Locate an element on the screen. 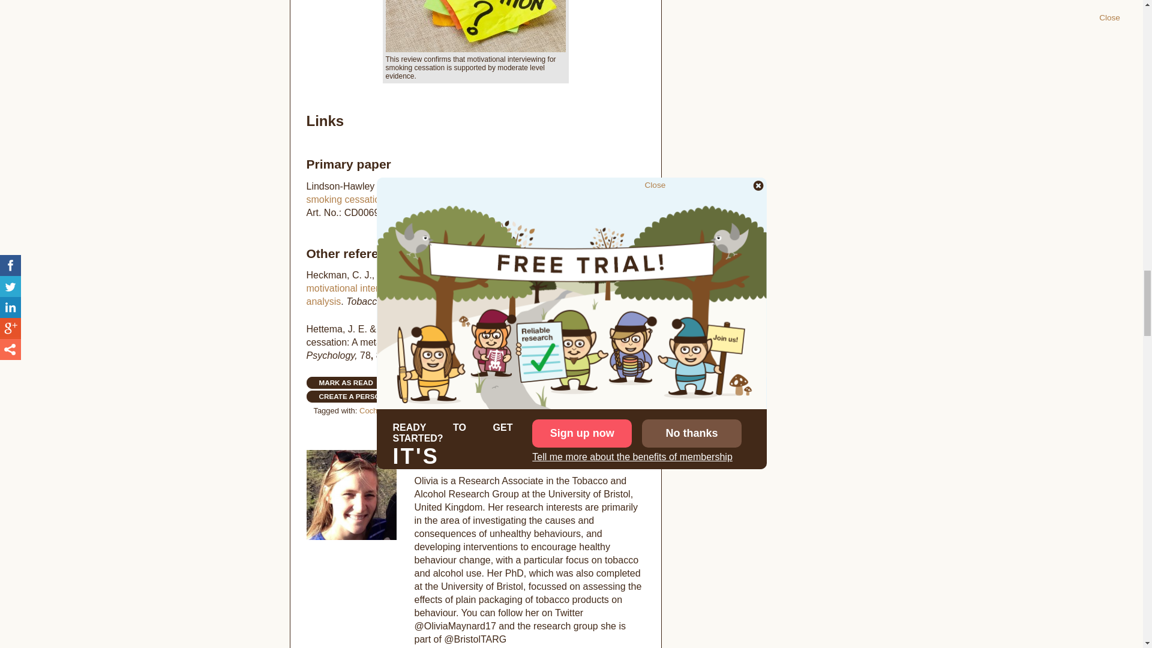 This screenshot has height=648, width=1152. Share on Facebook is located at coordinates (558, 380).